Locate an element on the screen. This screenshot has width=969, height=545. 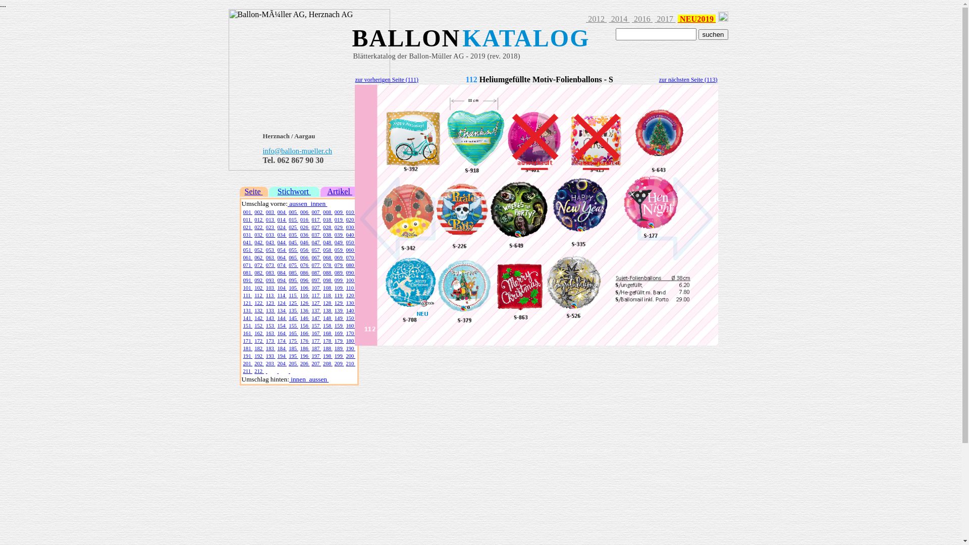
148  is located at coordinates (328, 318).